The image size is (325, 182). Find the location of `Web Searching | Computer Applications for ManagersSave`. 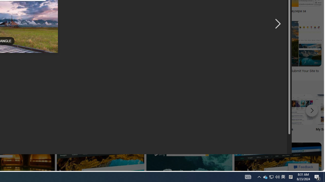

Web Searching | Computer Applications for ManagersSave is located at coordinates (56, 50).